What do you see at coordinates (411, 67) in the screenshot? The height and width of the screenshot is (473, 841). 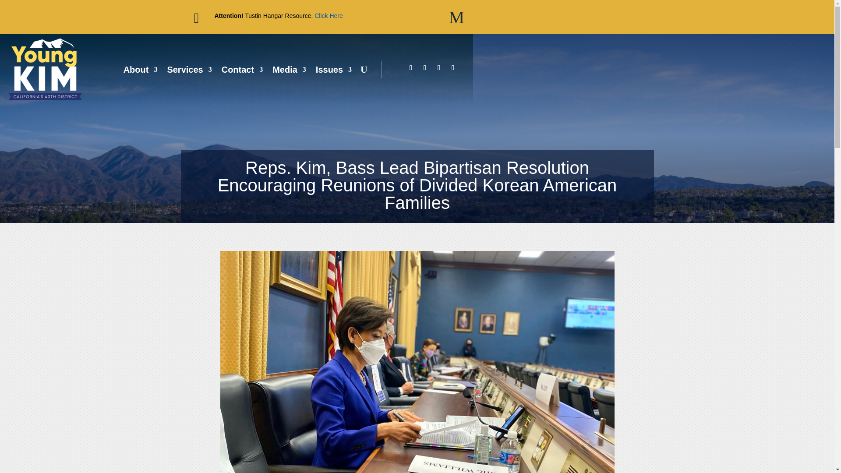 I see `Follow on Facebook` at bounding box center [411, 67].